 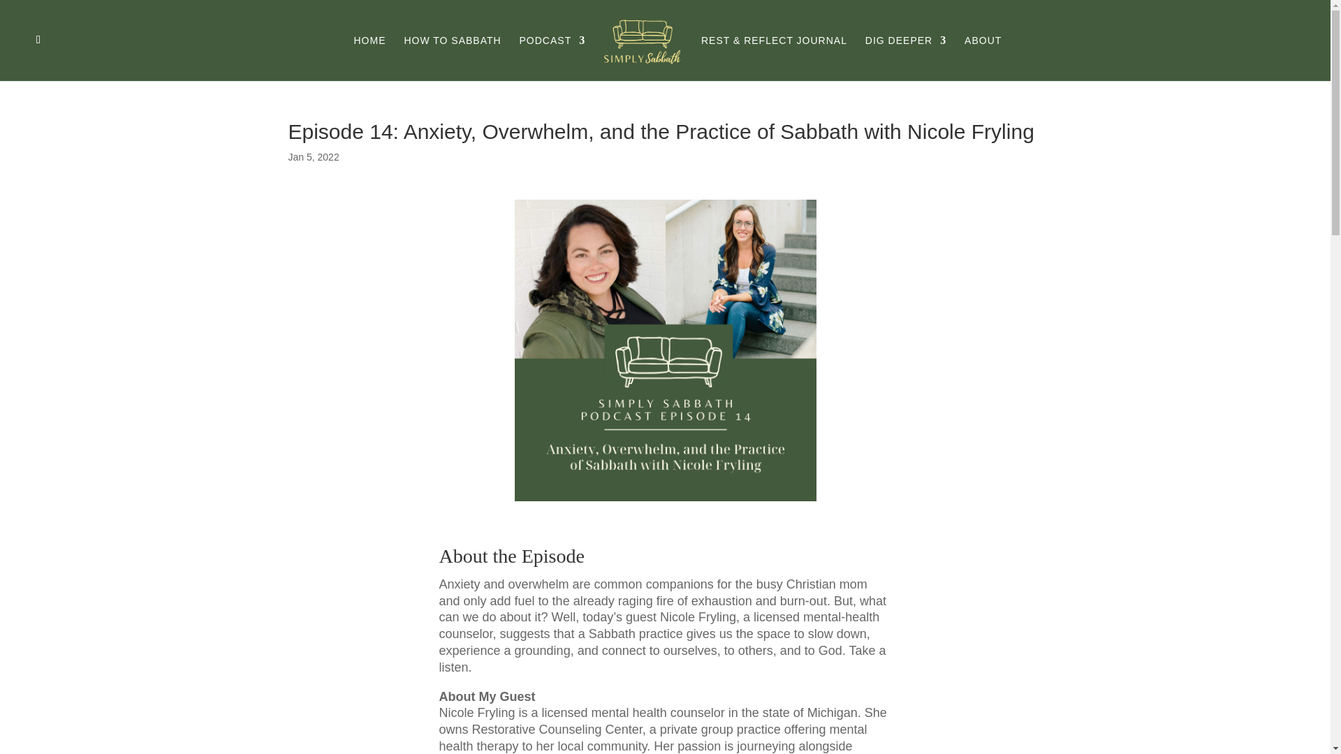 I want to click on PODCAST, so click(x=553, y=57).